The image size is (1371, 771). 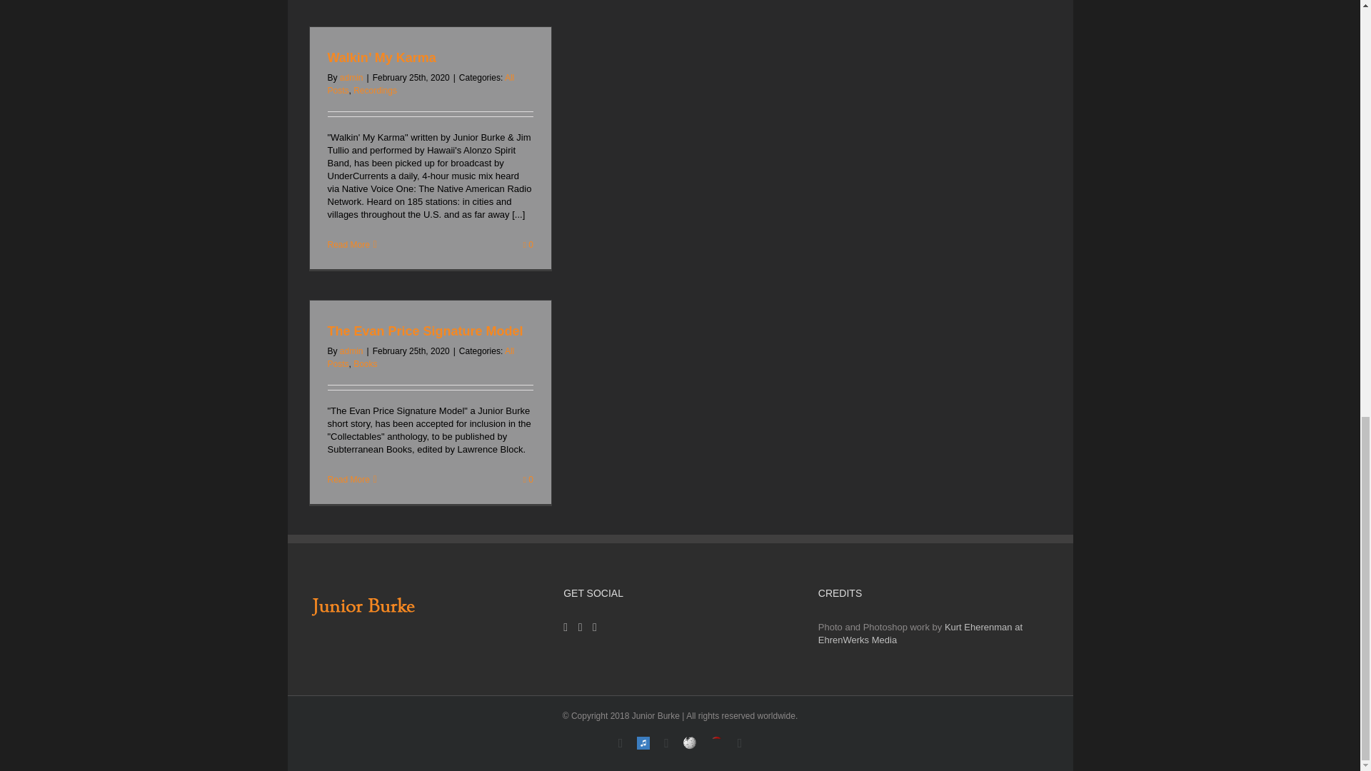 I want to click on Wikipedia, so click(x=690, y=740).